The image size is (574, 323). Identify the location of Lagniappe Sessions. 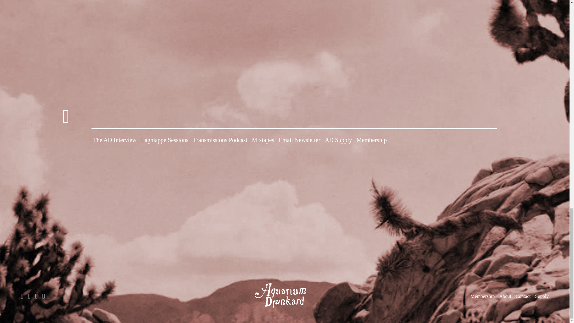
(164, 140).